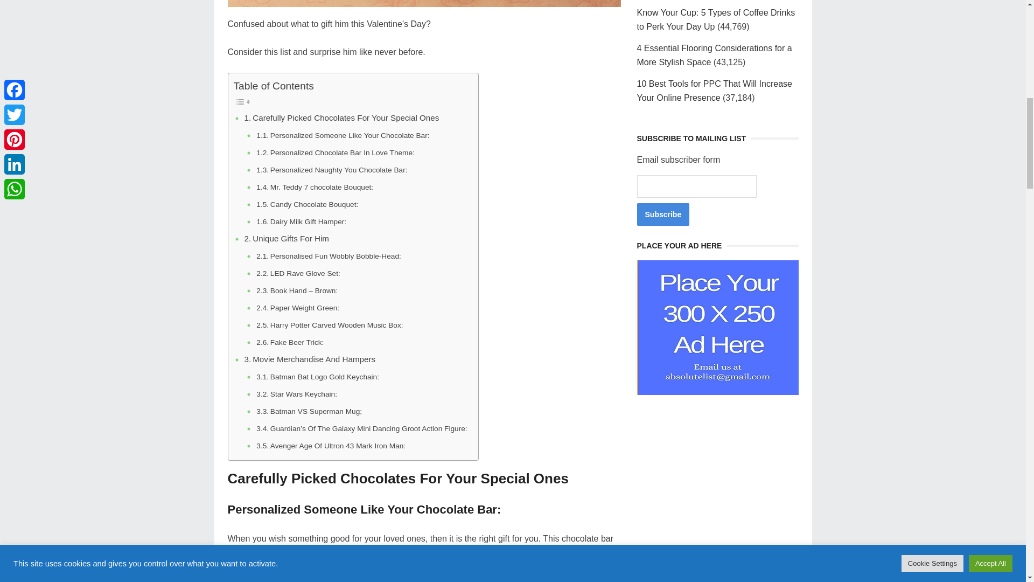  What do you see at coordinates (330, 325) in the screenshot?
I see `Harry Potter Carved Wooden Music Box:` at bounding box center [330, 325].